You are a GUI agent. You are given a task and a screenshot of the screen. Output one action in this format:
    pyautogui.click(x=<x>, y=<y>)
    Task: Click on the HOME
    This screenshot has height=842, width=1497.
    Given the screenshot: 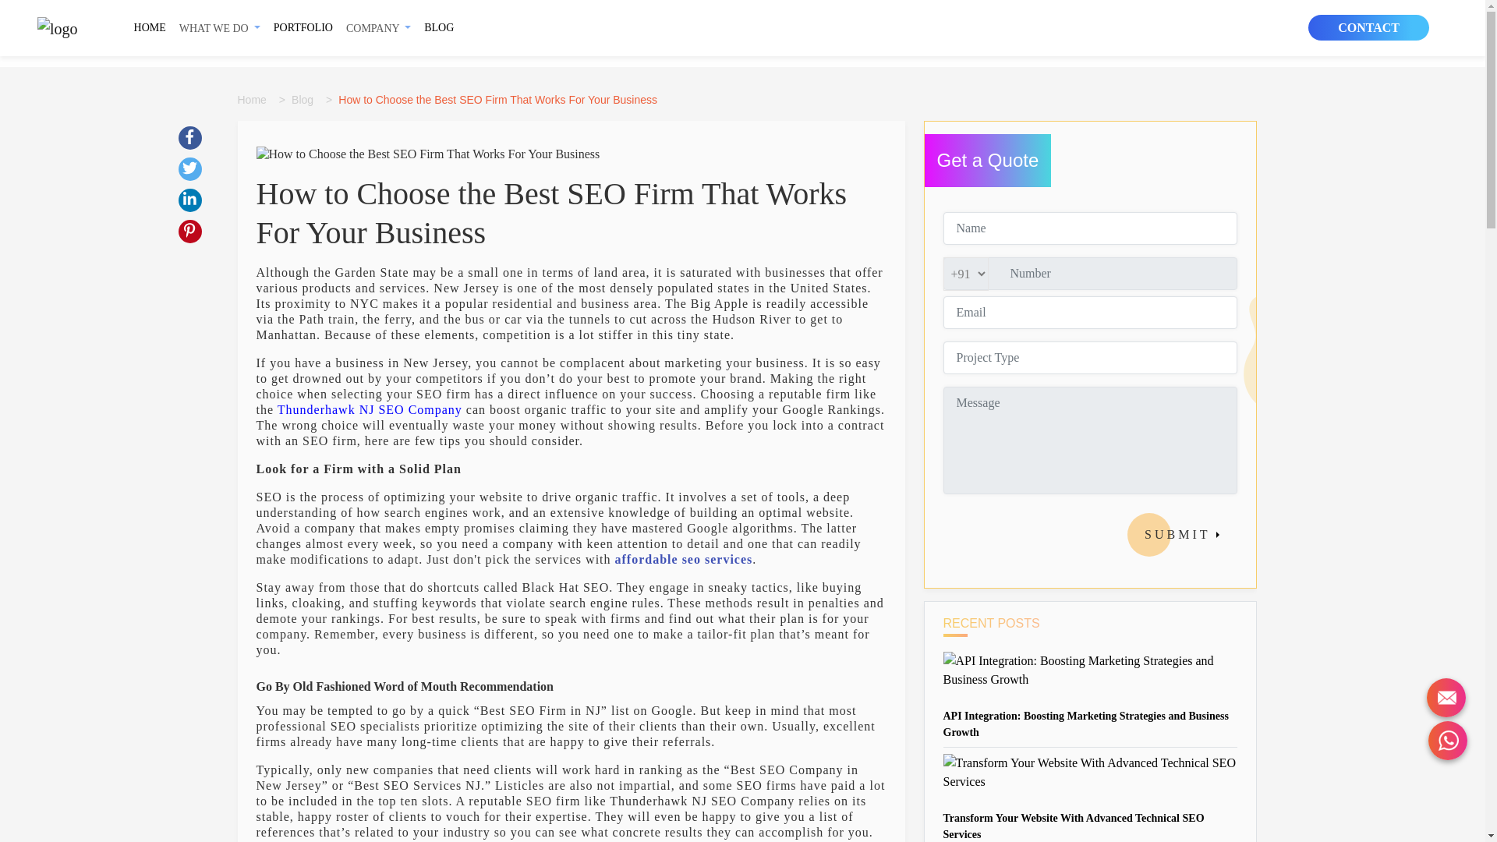 What is the action you would take?
    pyautogui.click(x=150, y=27)
    